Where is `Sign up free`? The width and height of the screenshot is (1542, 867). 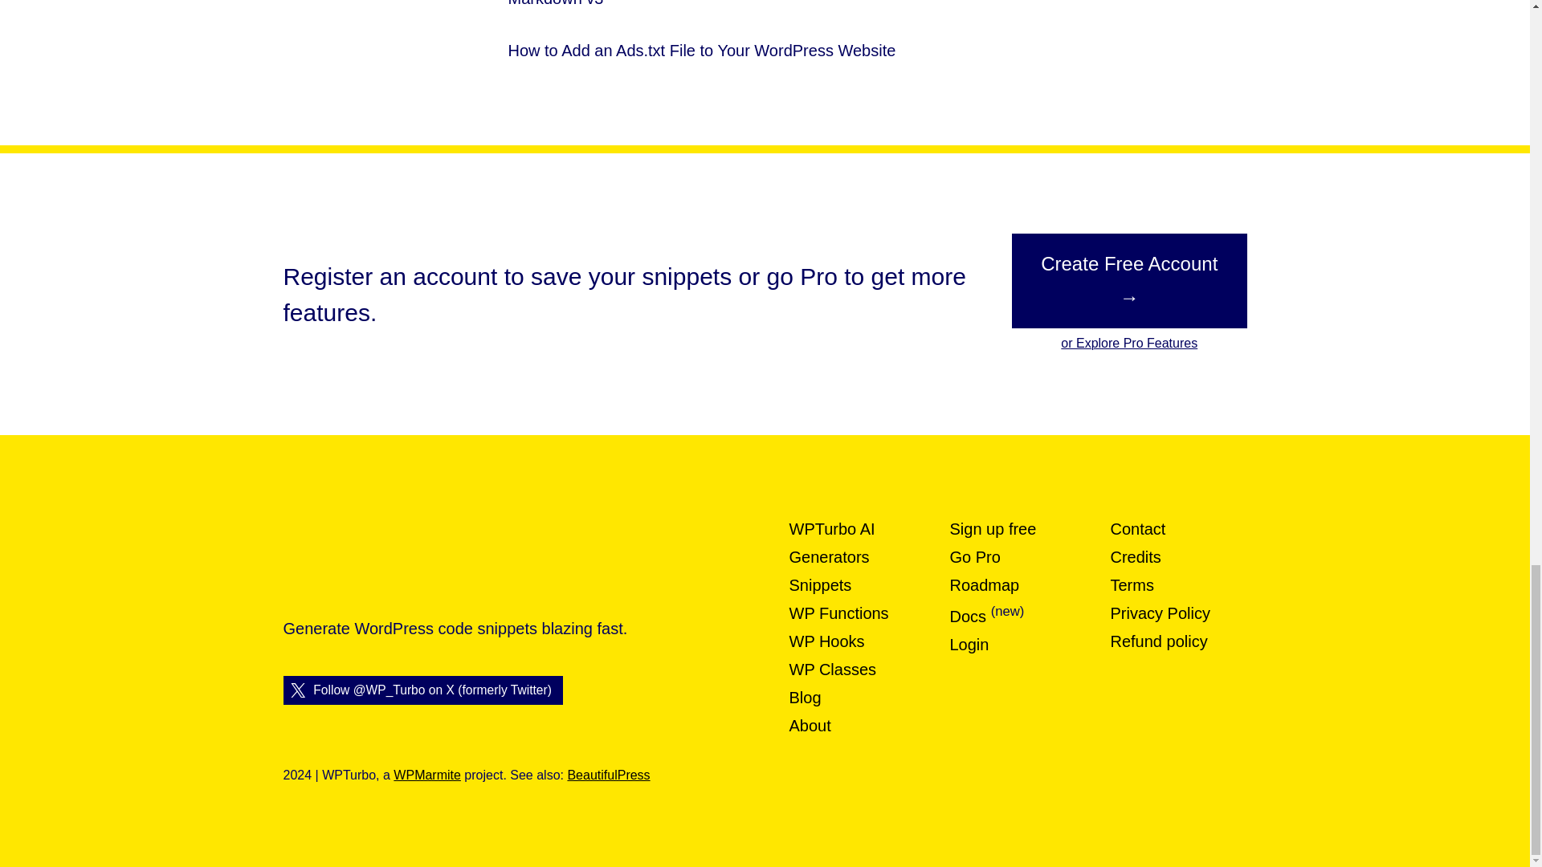
Sign up free is located at coordinates (993, 528).